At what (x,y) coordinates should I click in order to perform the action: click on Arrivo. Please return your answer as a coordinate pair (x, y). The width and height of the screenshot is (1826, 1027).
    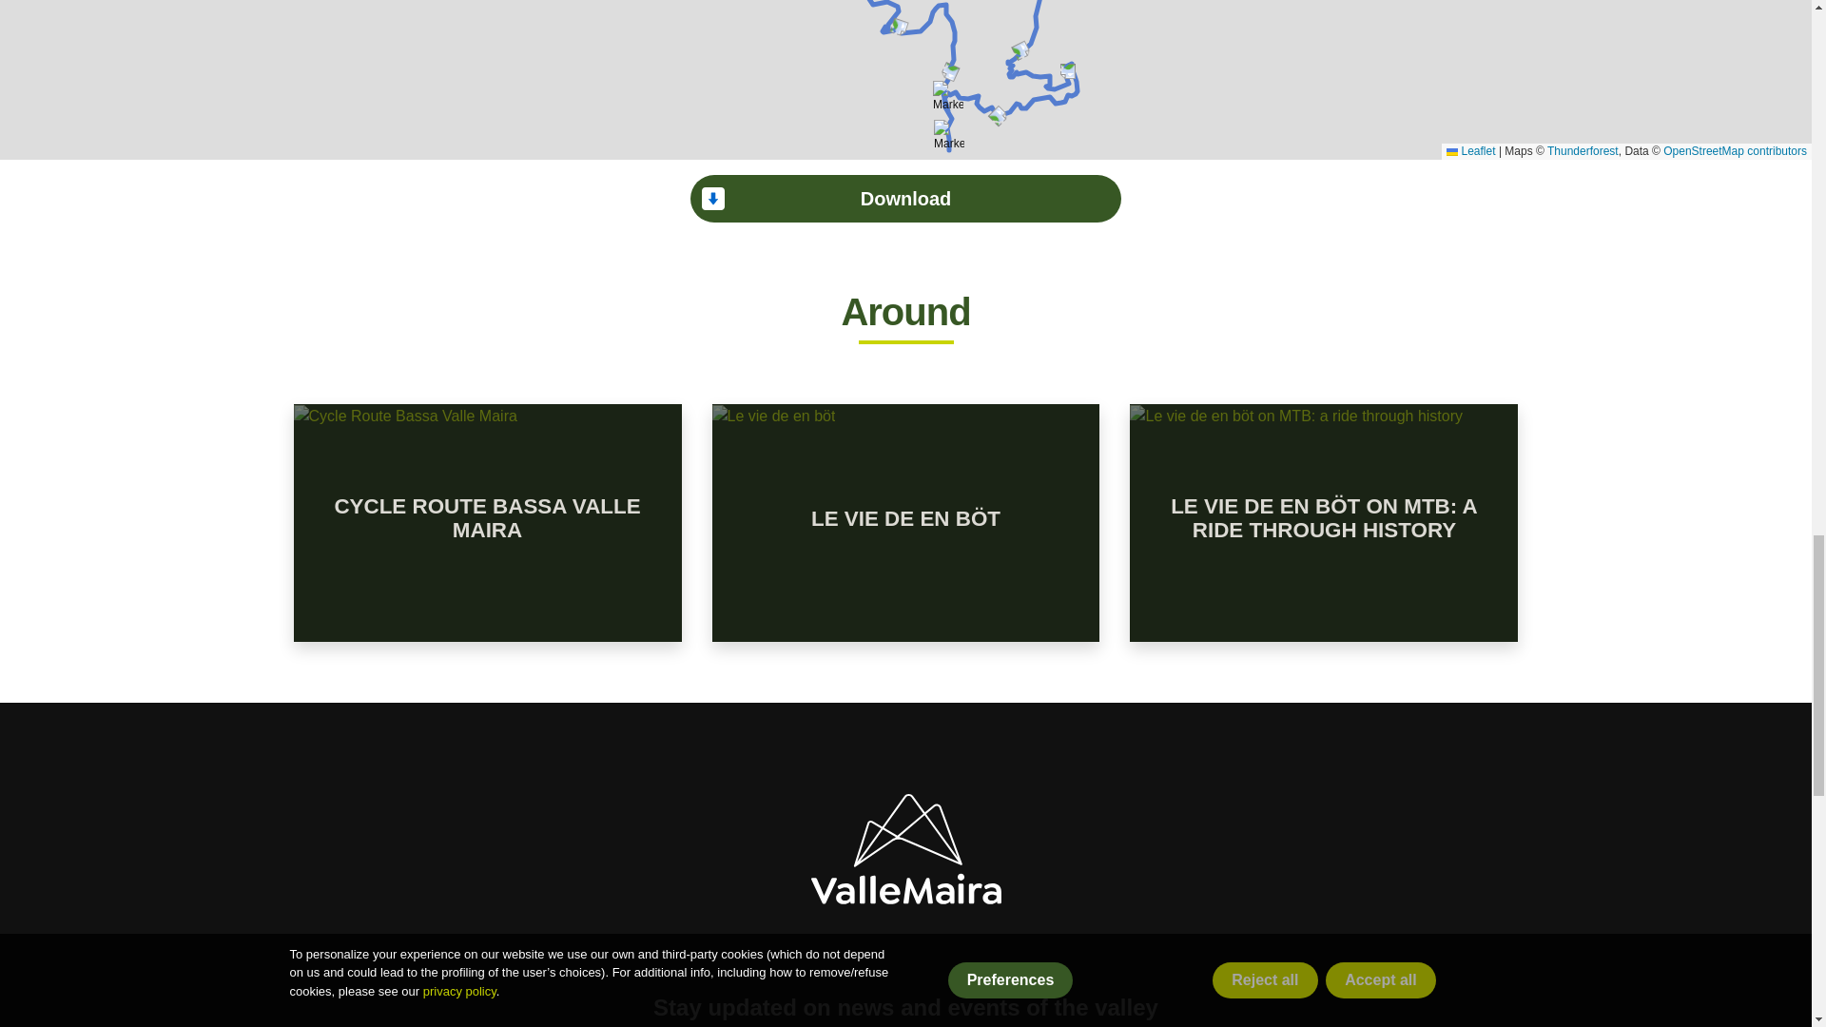
    Looking at the image, I should click on (948, 95).